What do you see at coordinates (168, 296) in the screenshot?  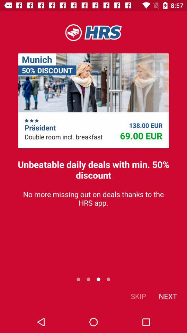 I see `flip to the next icon` at bounding box center [168, 296].